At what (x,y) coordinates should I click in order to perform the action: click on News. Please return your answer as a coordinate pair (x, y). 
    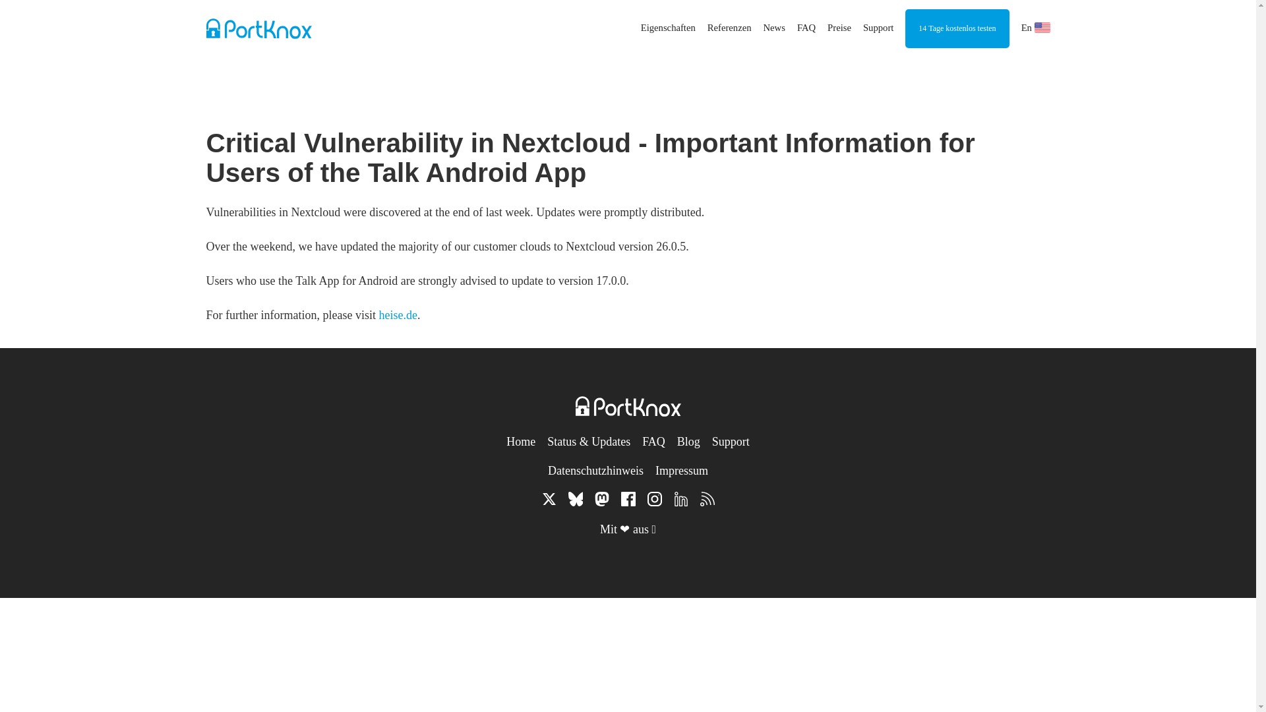
    Looking at the image, I should click on (774, 27).